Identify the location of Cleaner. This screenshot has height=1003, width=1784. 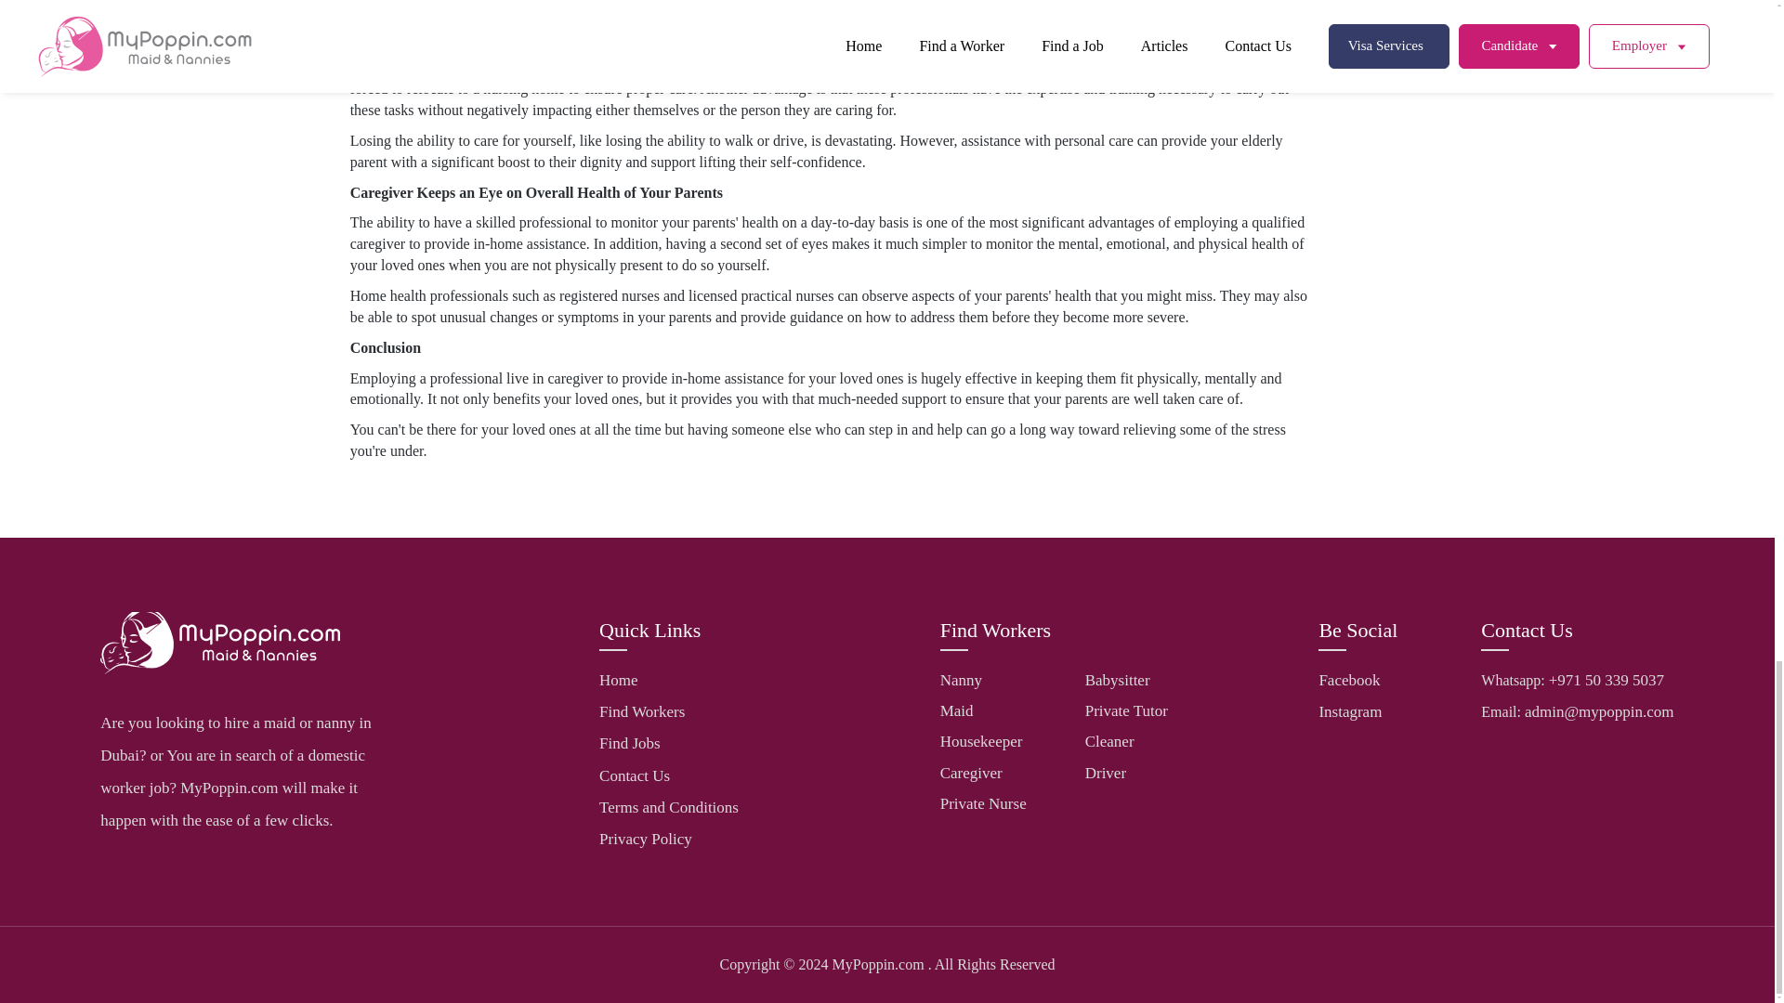
(1109, 741).